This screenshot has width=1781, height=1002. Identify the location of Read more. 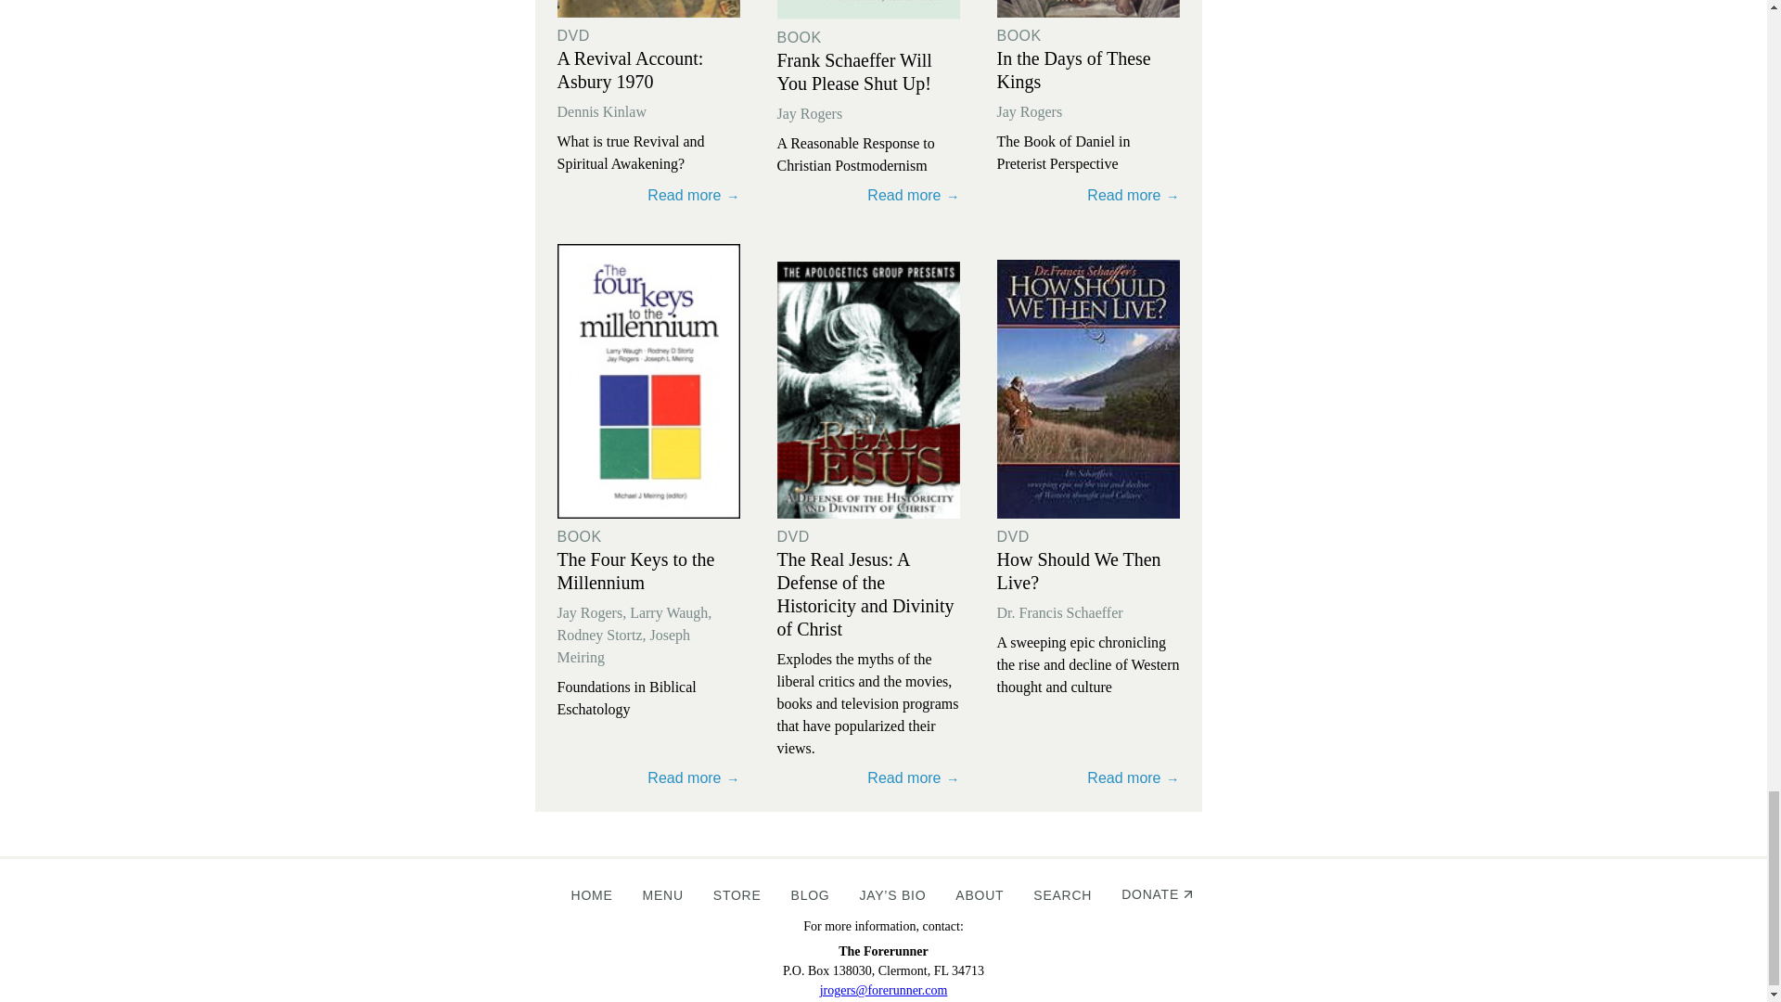
(868, 9).